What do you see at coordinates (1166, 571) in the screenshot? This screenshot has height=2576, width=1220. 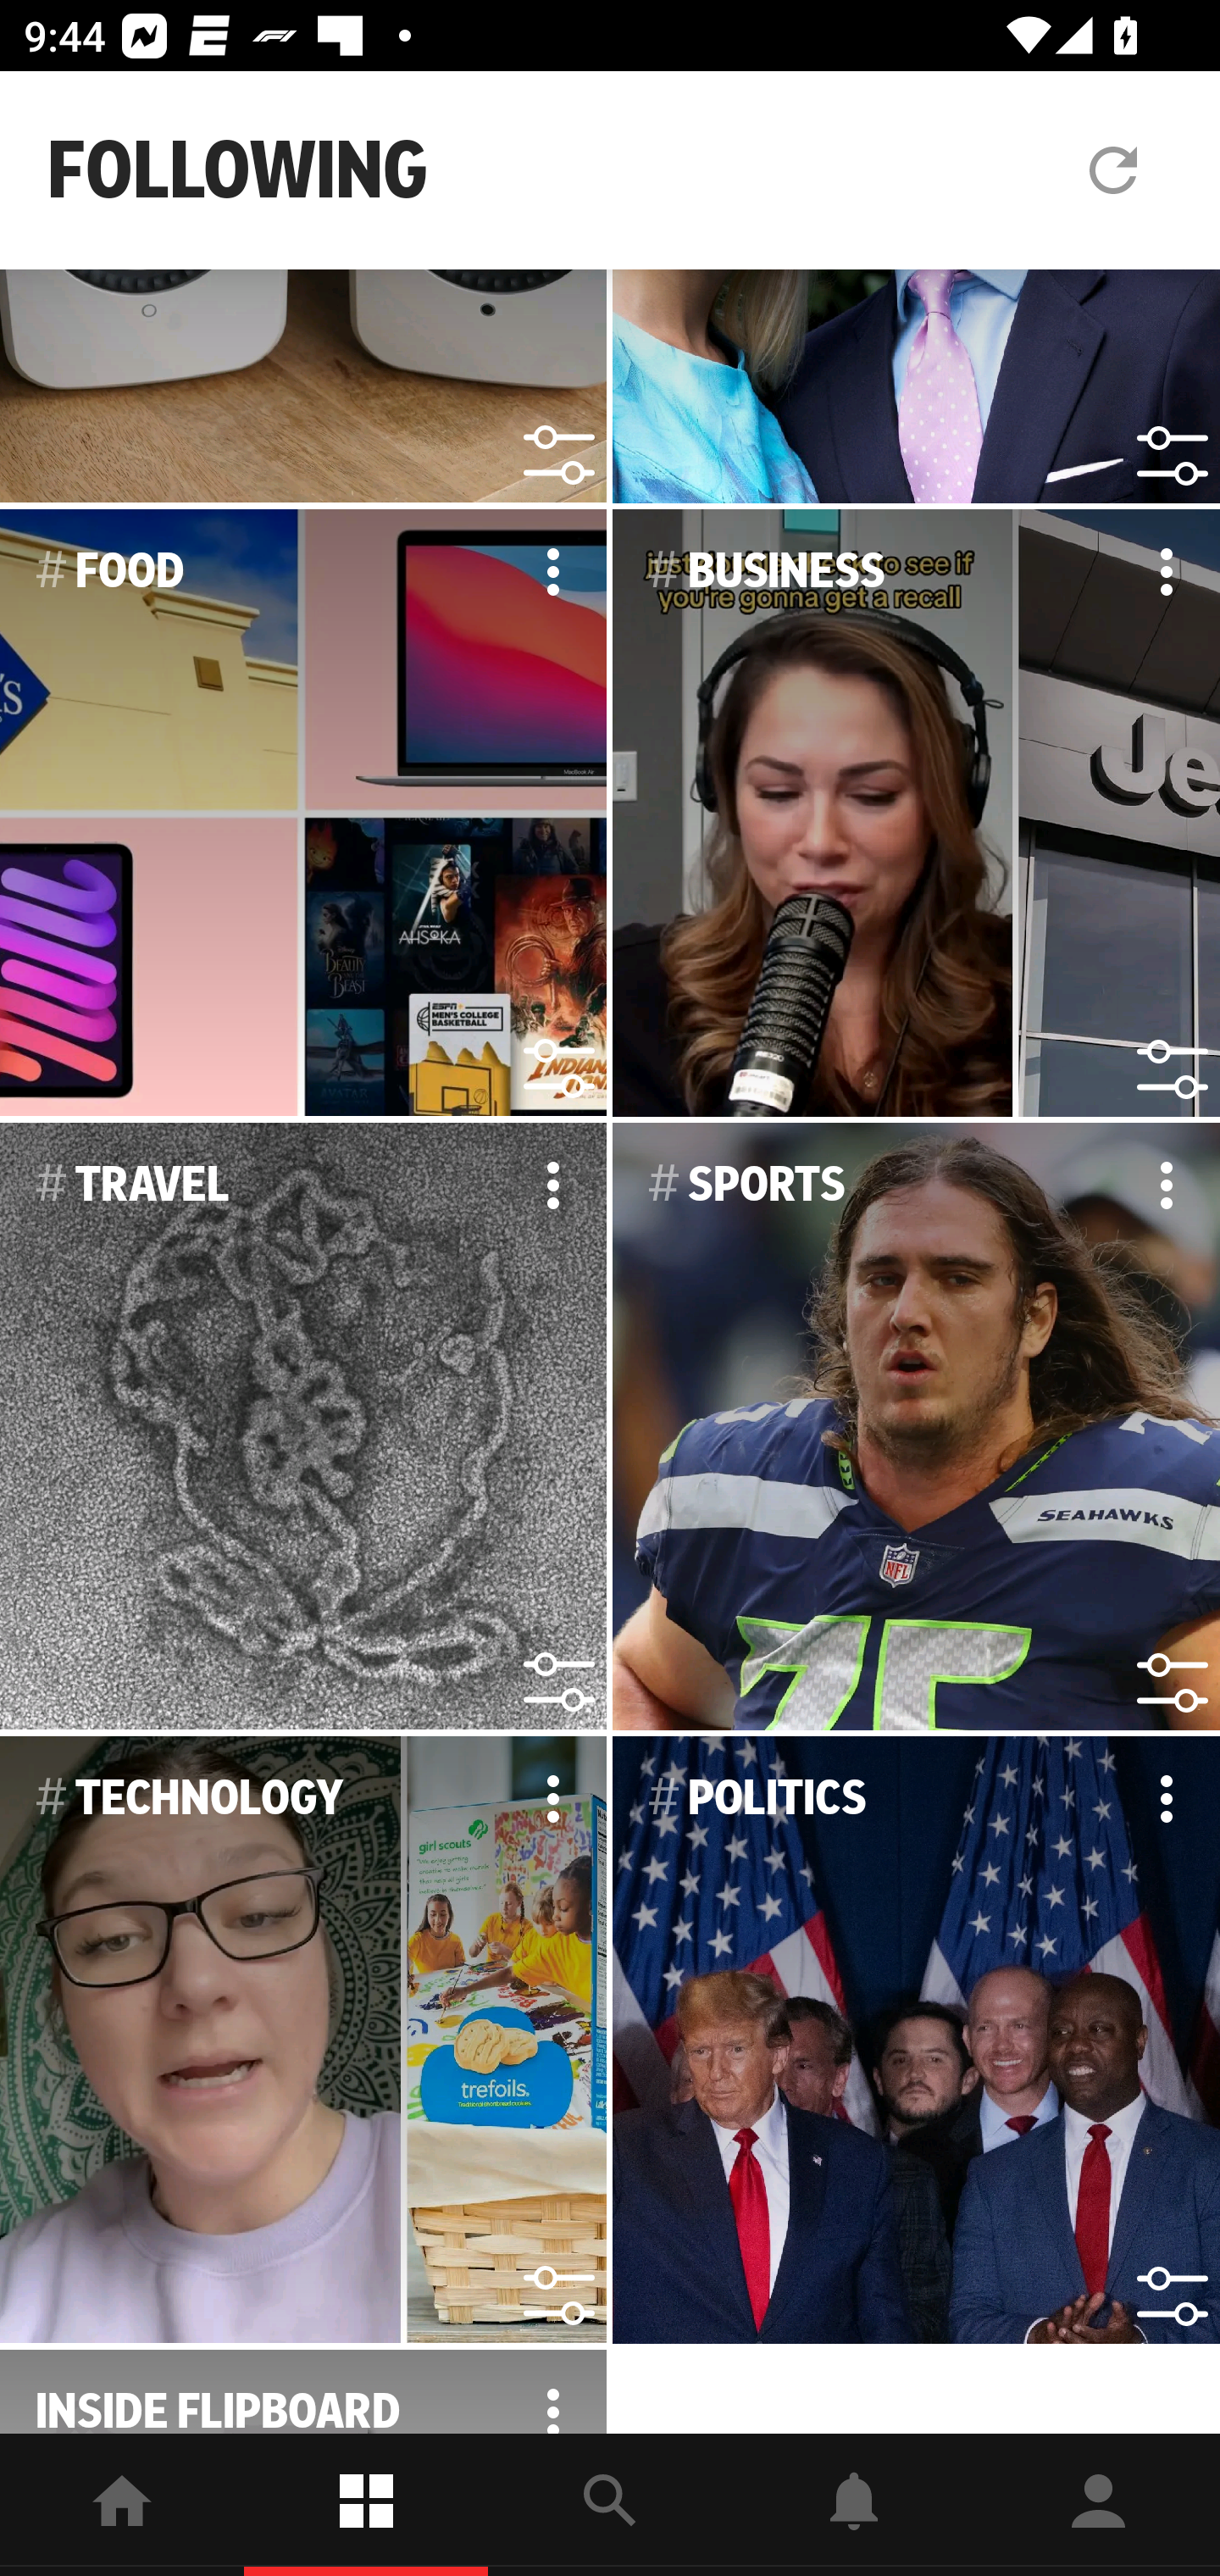 I see `Options` at bounding box center [1166, 571].